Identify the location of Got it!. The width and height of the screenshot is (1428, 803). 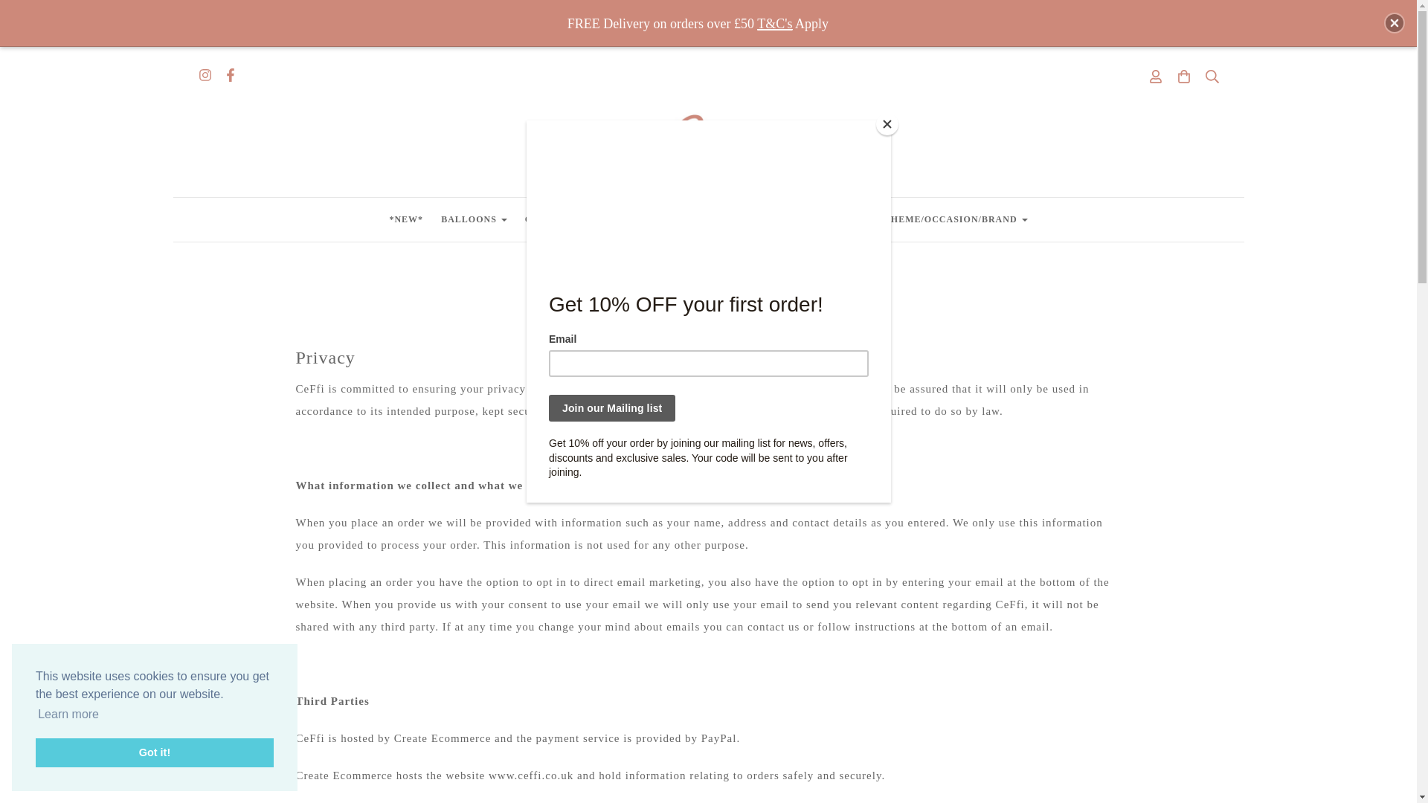
(155, 752).